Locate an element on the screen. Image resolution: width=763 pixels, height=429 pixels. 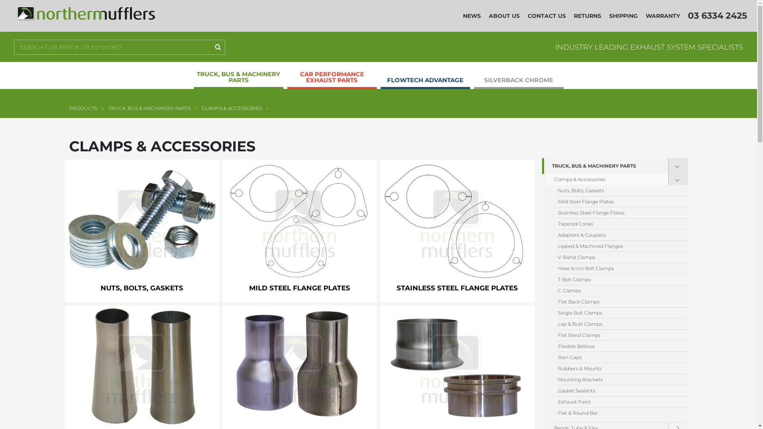
Flat & Round Bar is located at coordinates (619, 413).